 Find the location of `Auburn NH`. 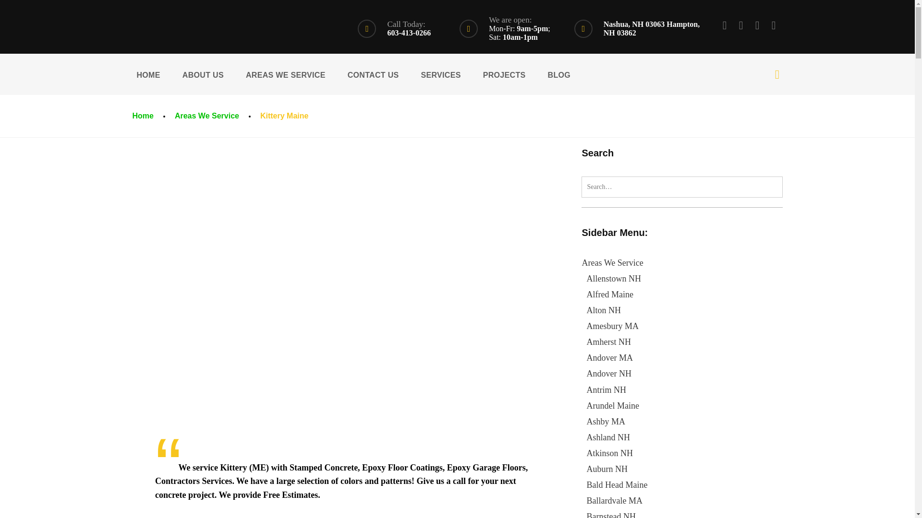

Auburn NH is located at coordinates (607, 469).